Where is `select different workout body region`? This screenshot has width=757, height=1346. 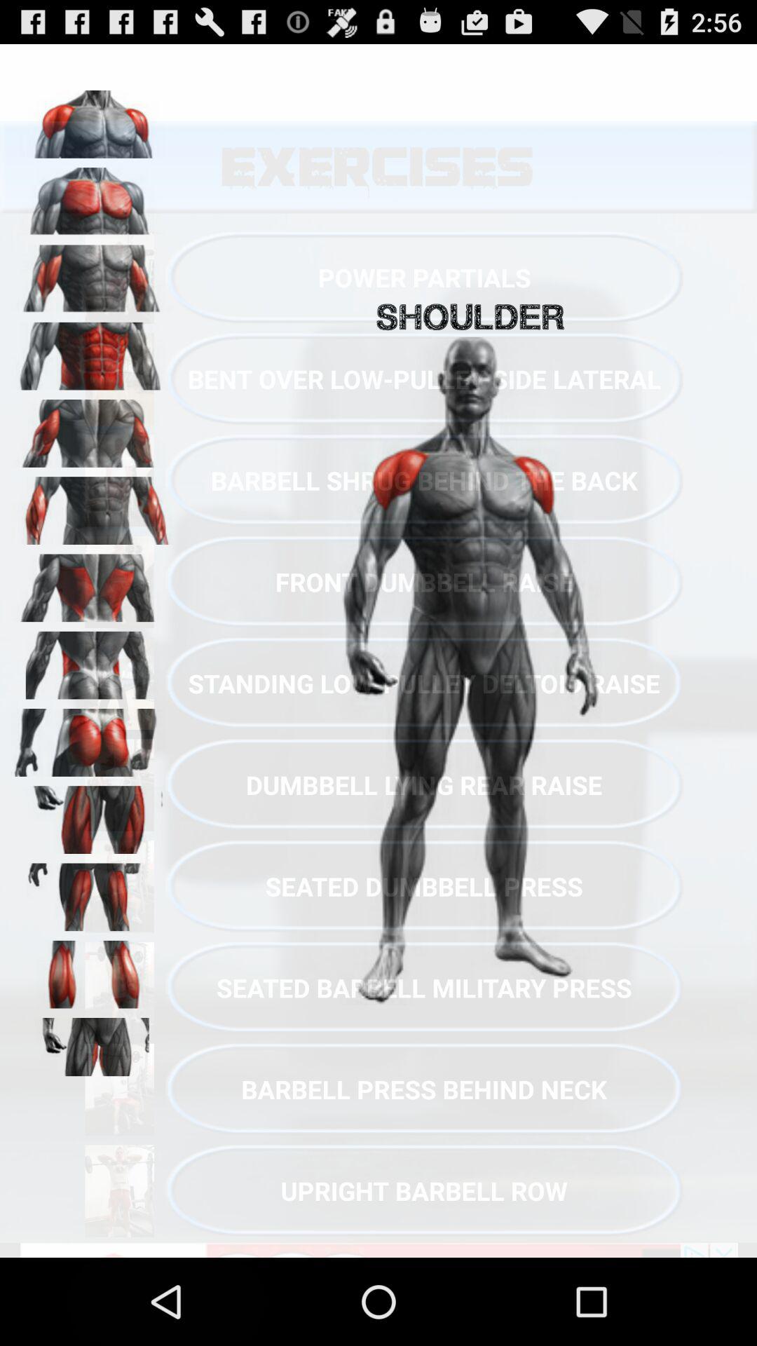
select different workout body region is located at coordinates (92, 428).